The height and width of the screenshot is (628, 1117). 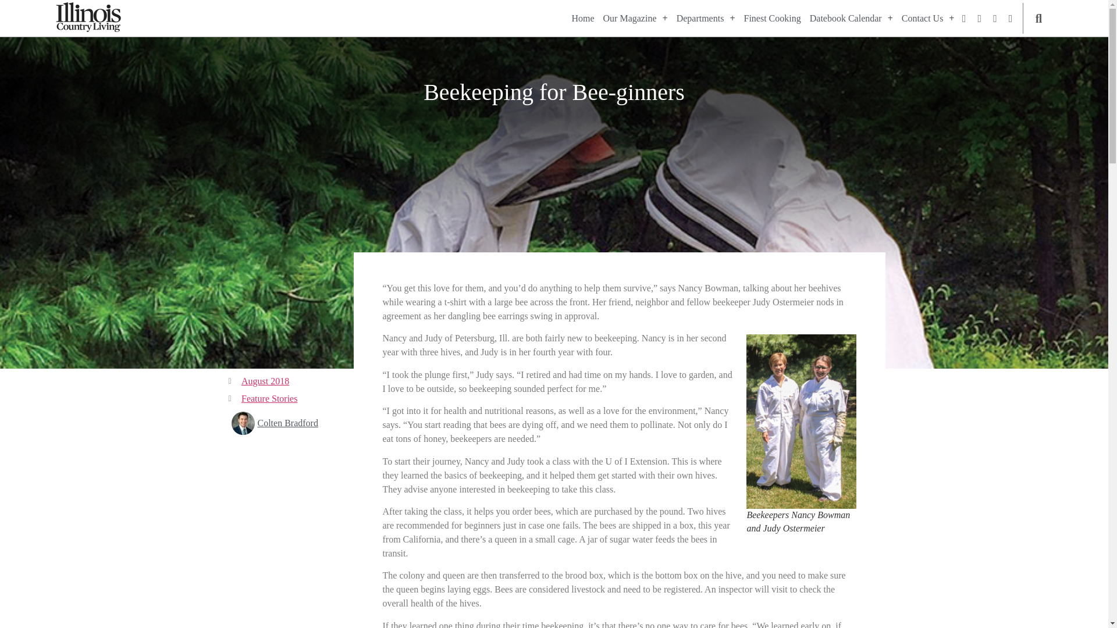 I want to click on Finest Cooking, so click(x=771, y=18).